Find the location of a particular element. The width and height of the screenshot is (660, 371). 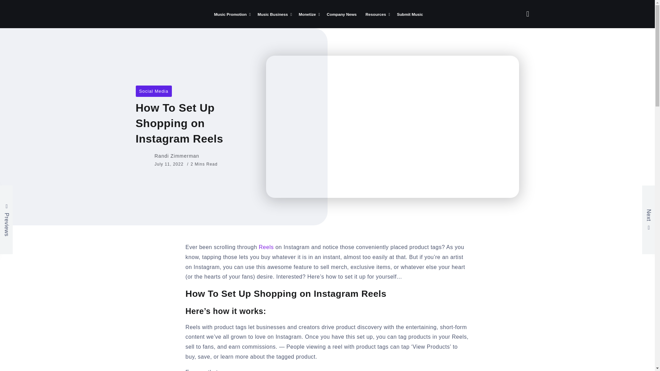

Company News is located at coordinates (342, 14).